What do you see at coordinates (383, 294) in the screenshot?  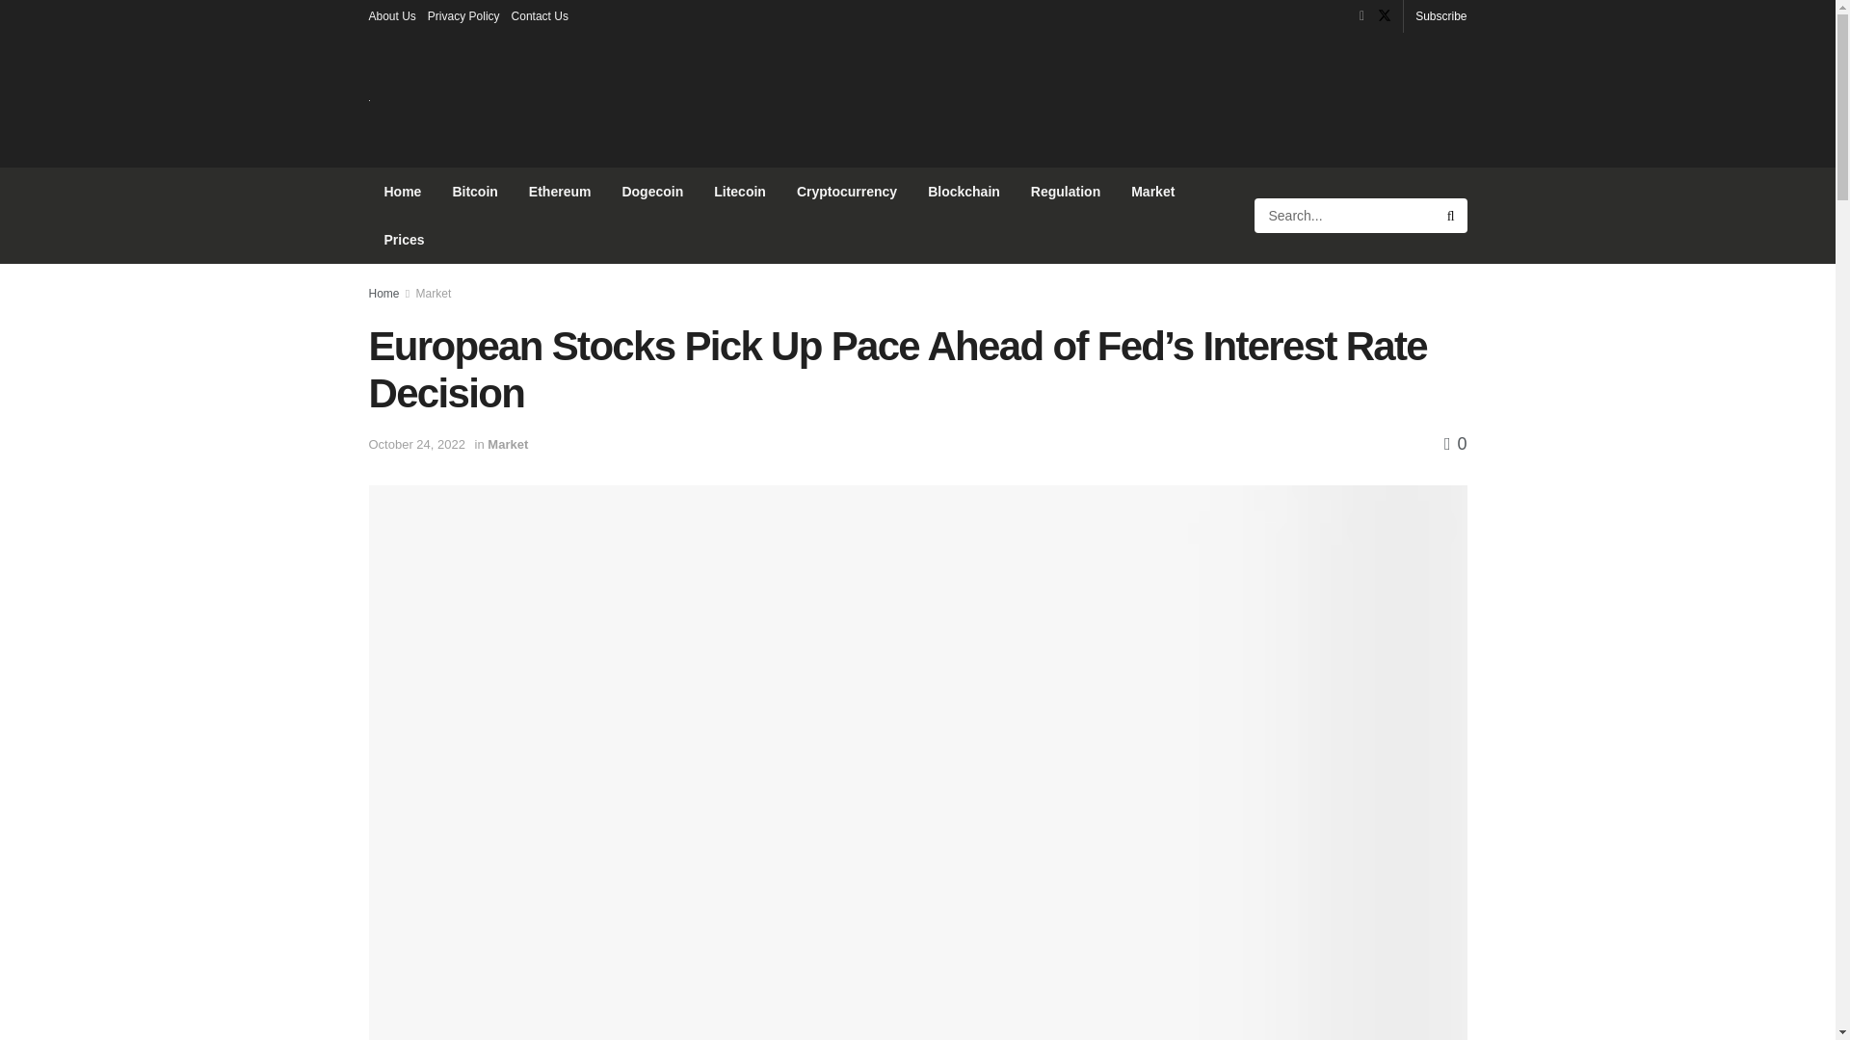 I see `Home` at bounding box center [383, 294].